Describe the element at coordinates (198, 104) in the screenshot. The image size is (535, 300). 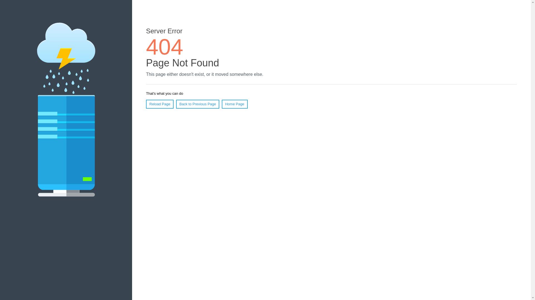
I see `Back to Previous Page` at that location.